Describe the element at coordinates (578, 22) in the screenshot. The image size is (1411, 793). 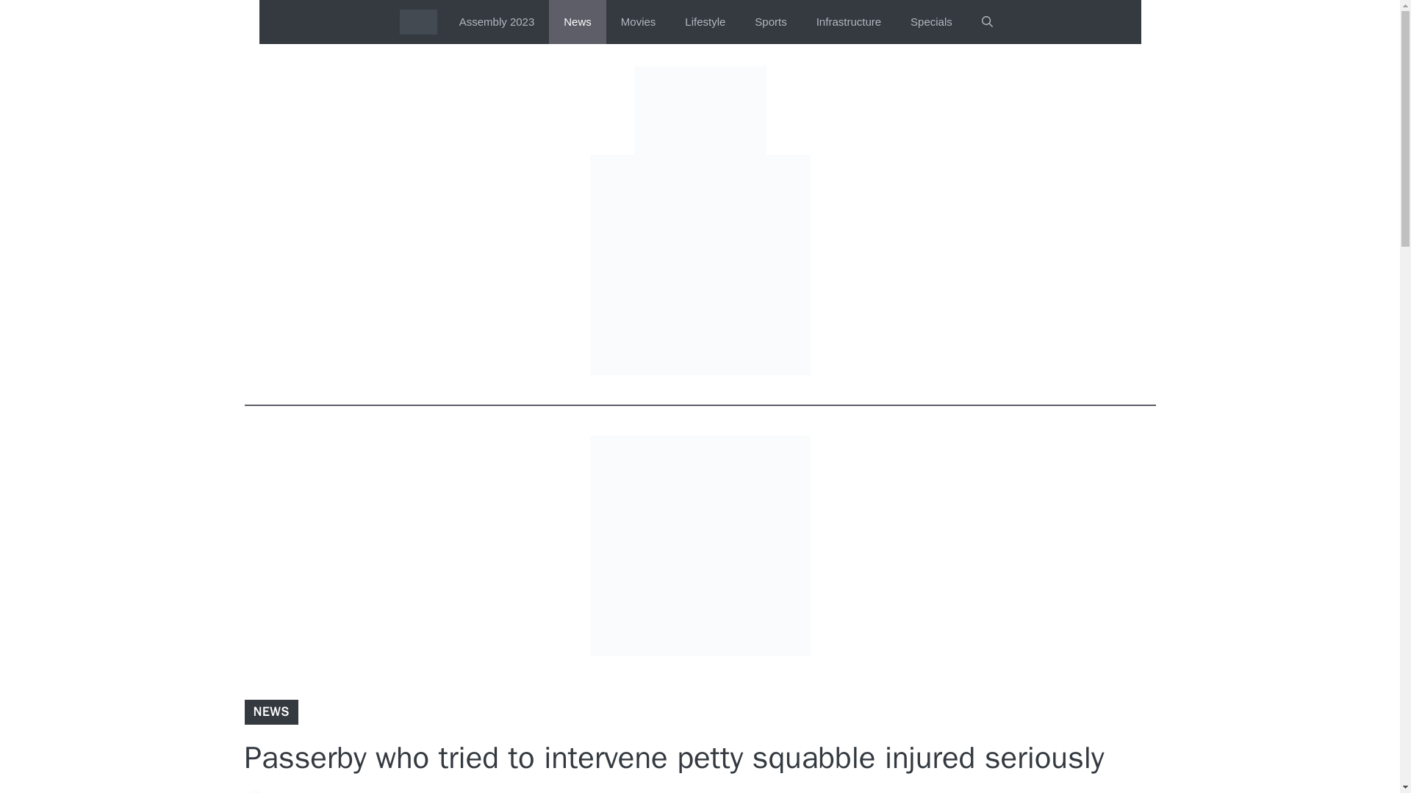
I see `News` at that location.